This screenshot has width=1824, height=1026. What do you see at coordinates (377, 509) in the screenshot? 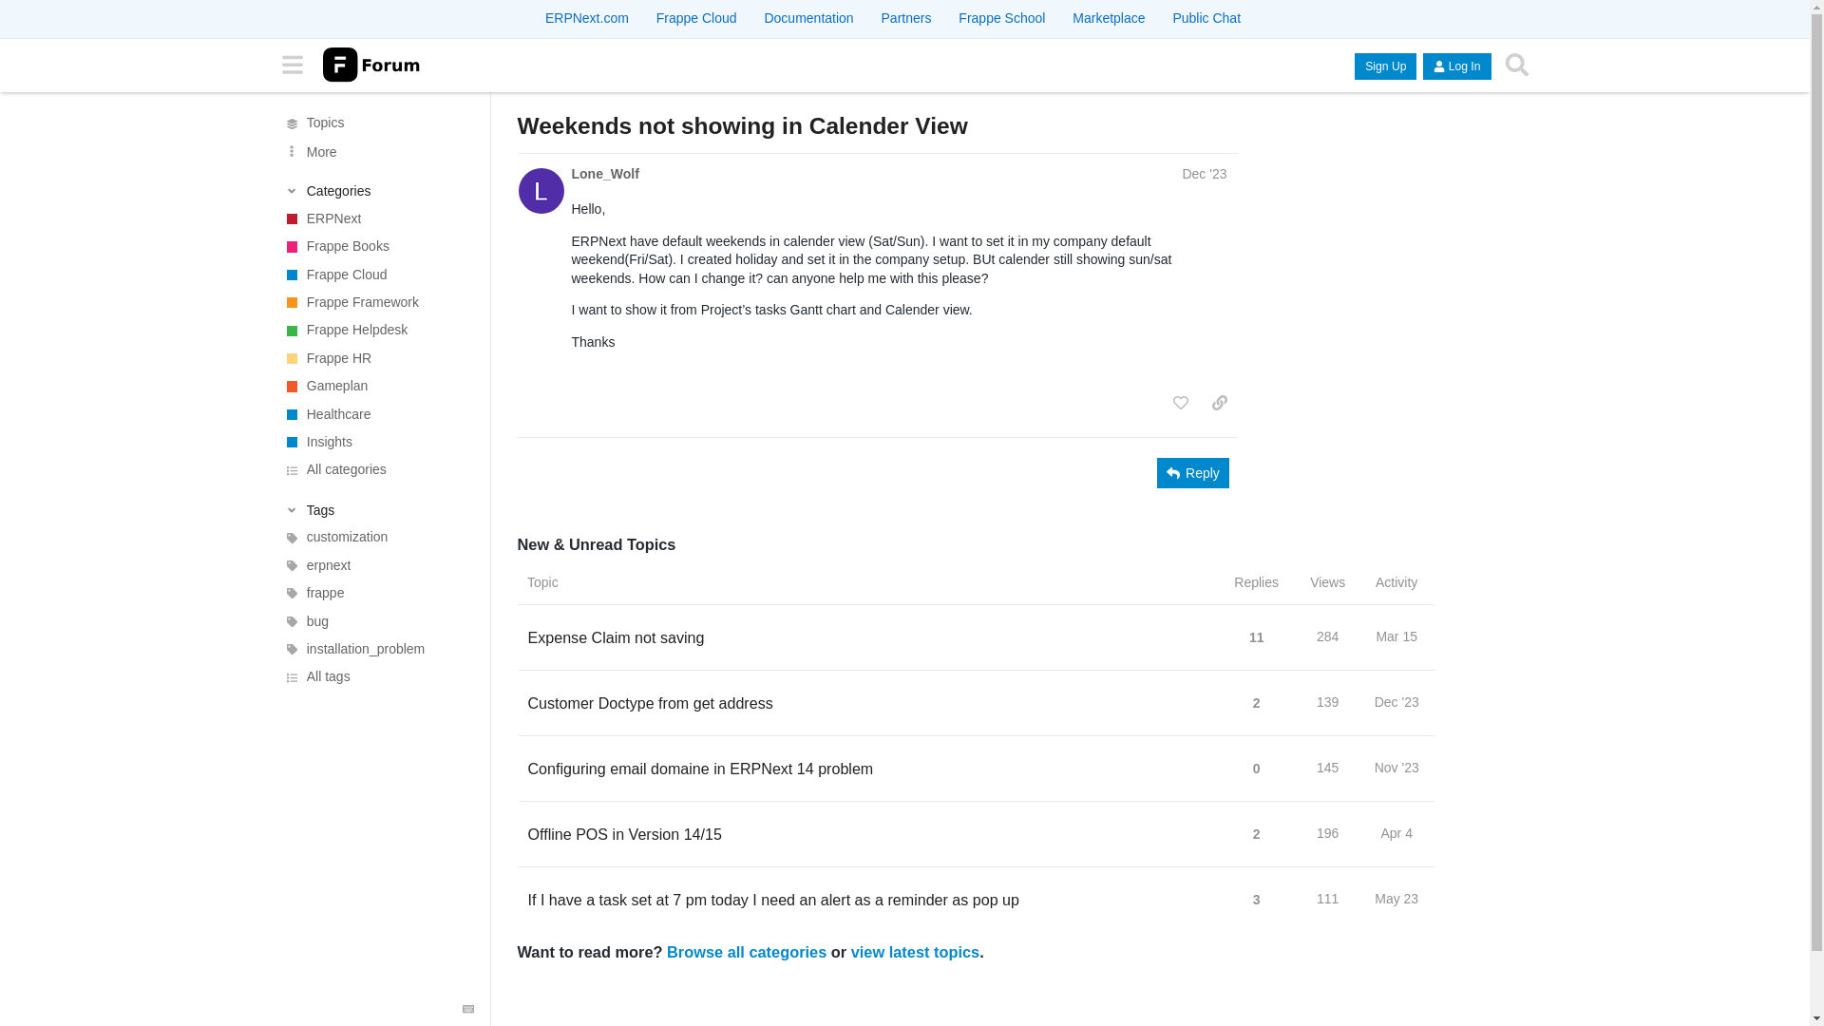
I see `Tags` at bounding box center [377, 509].